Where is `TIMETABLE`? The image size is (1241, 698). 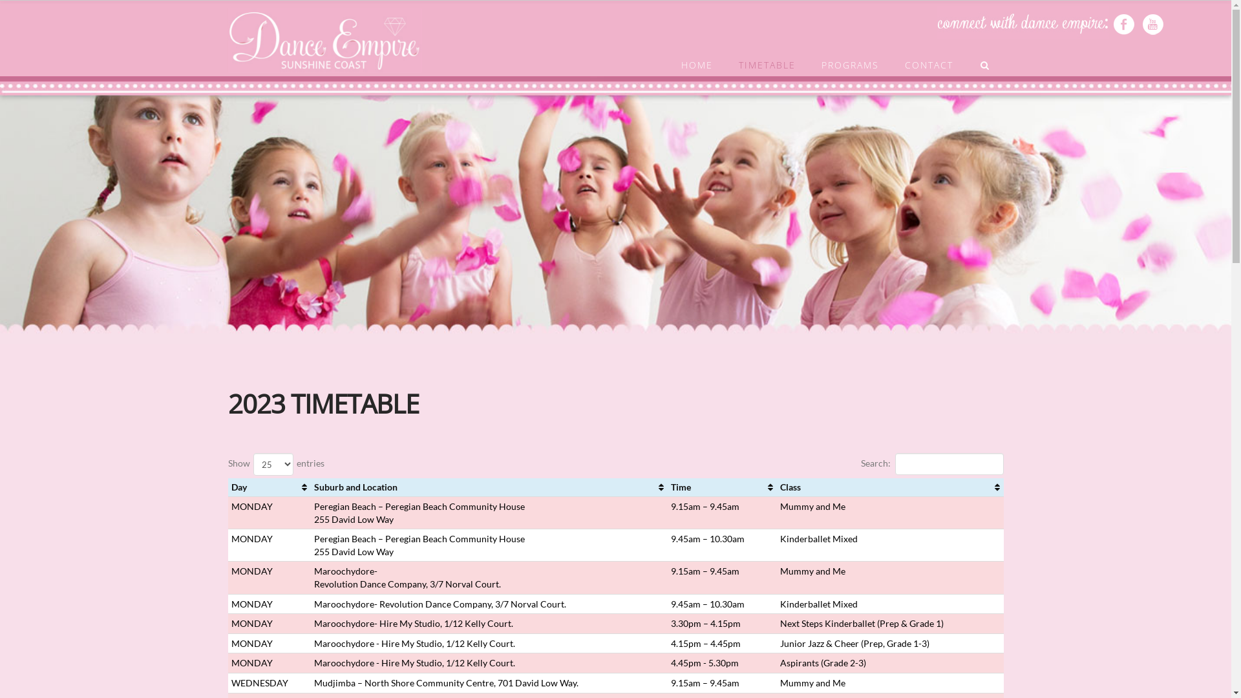
TIMETABLE is located at coordinates (767, 54).